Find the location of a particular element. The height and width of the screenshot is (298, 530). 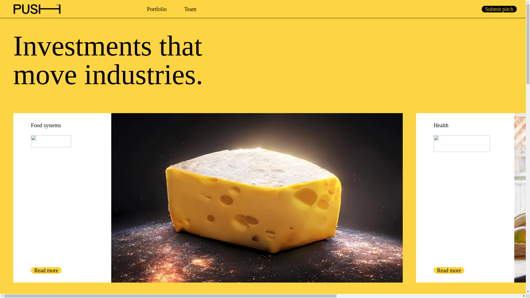

Team is located at coordinates (190, 9).